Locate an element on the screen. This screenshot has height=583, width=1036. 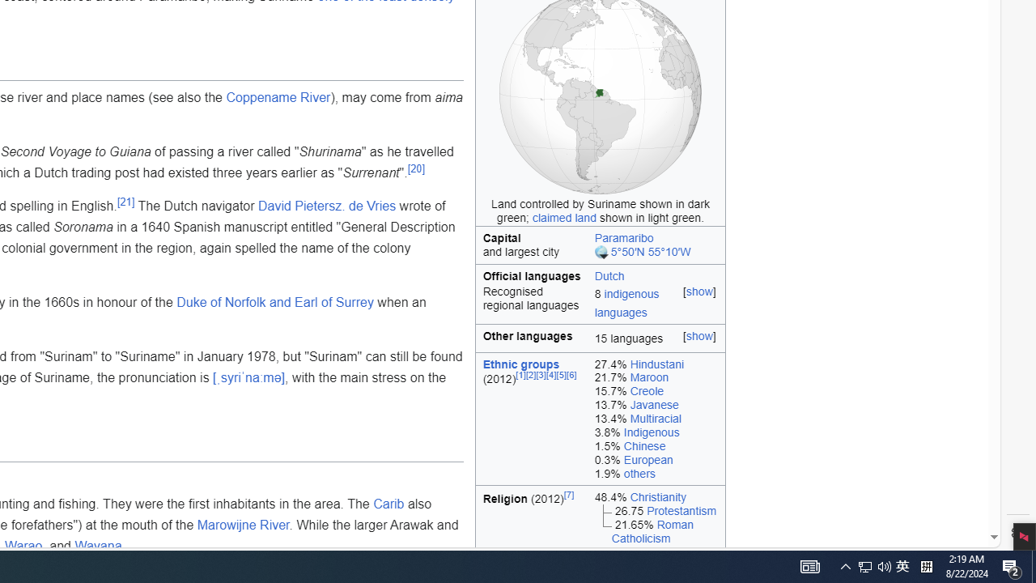
[show] is located at coordinates (699, 336).